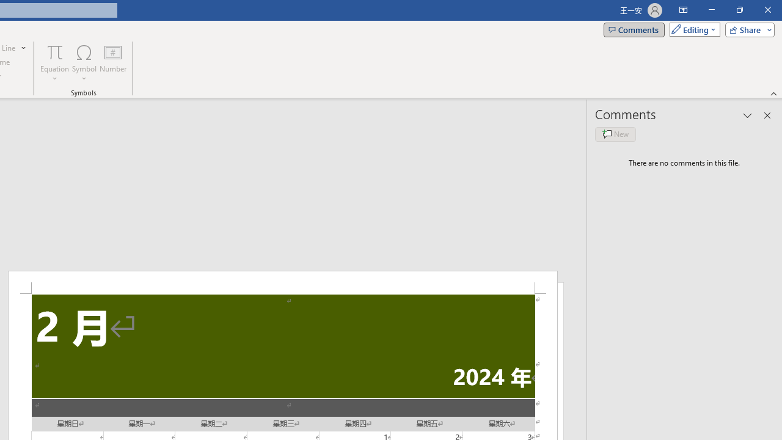  Describe the element at coordinates (55, 62) in the screenshot. I see `Equation` at that location.